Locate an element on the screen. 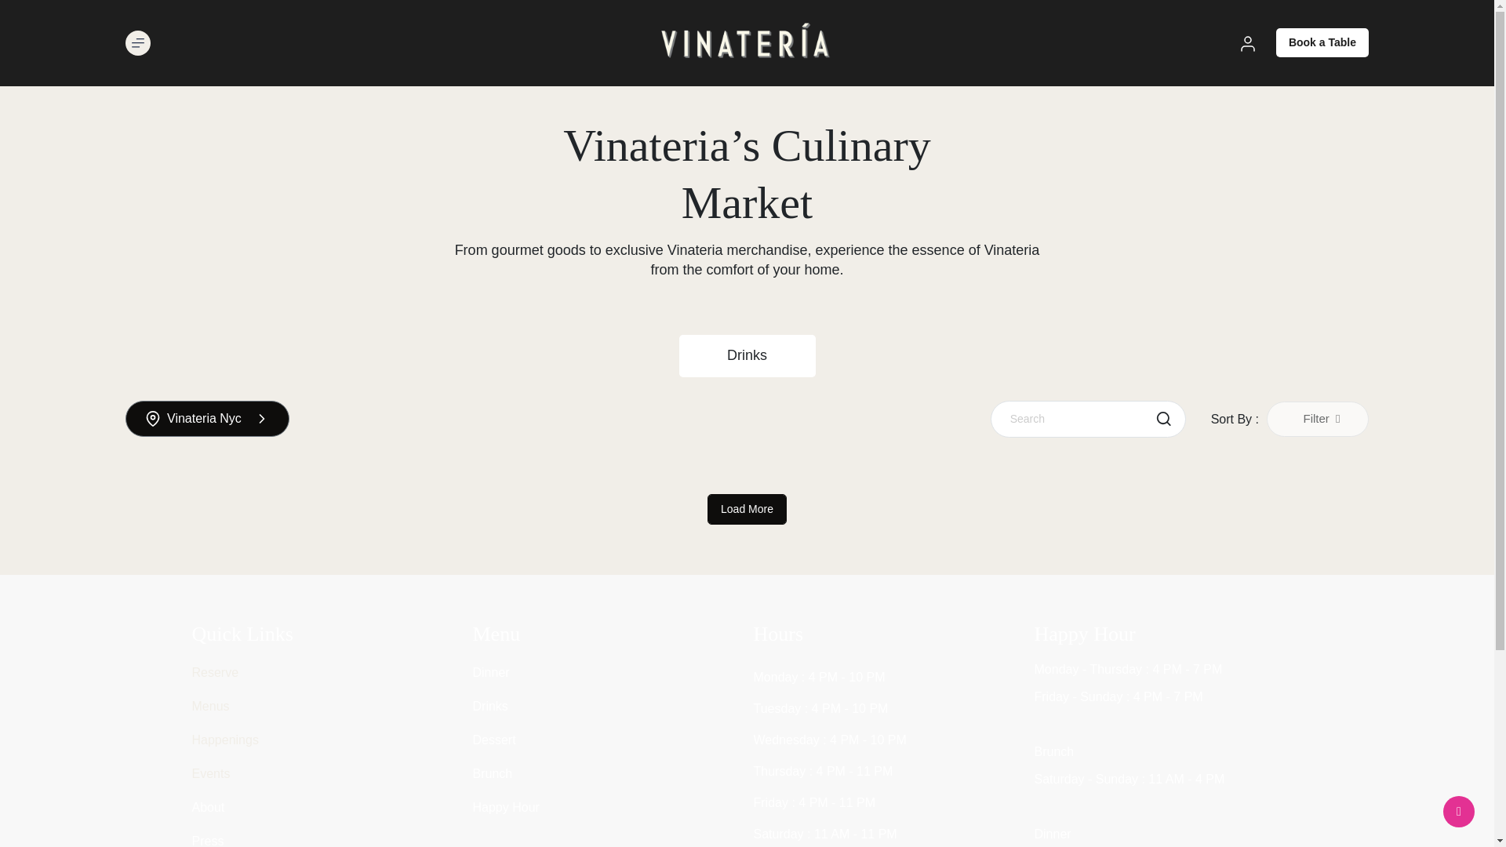 This screenshot has width=1506, height=847. Drinks is located at coordinates (747, 356).